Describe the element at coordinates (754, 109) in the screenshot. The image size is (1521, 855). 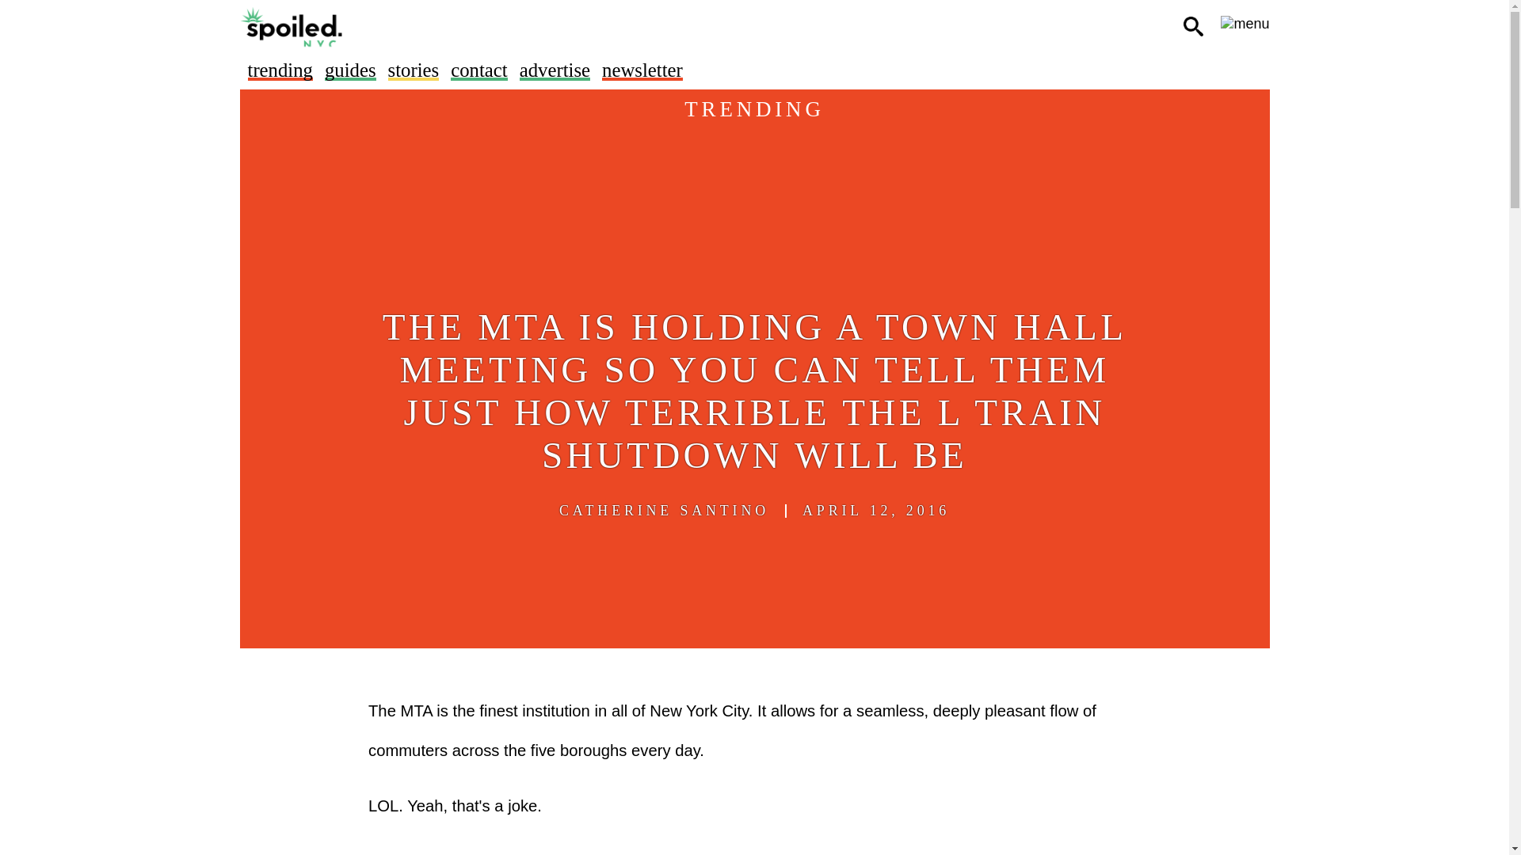
I see `TRENDING` at that location.